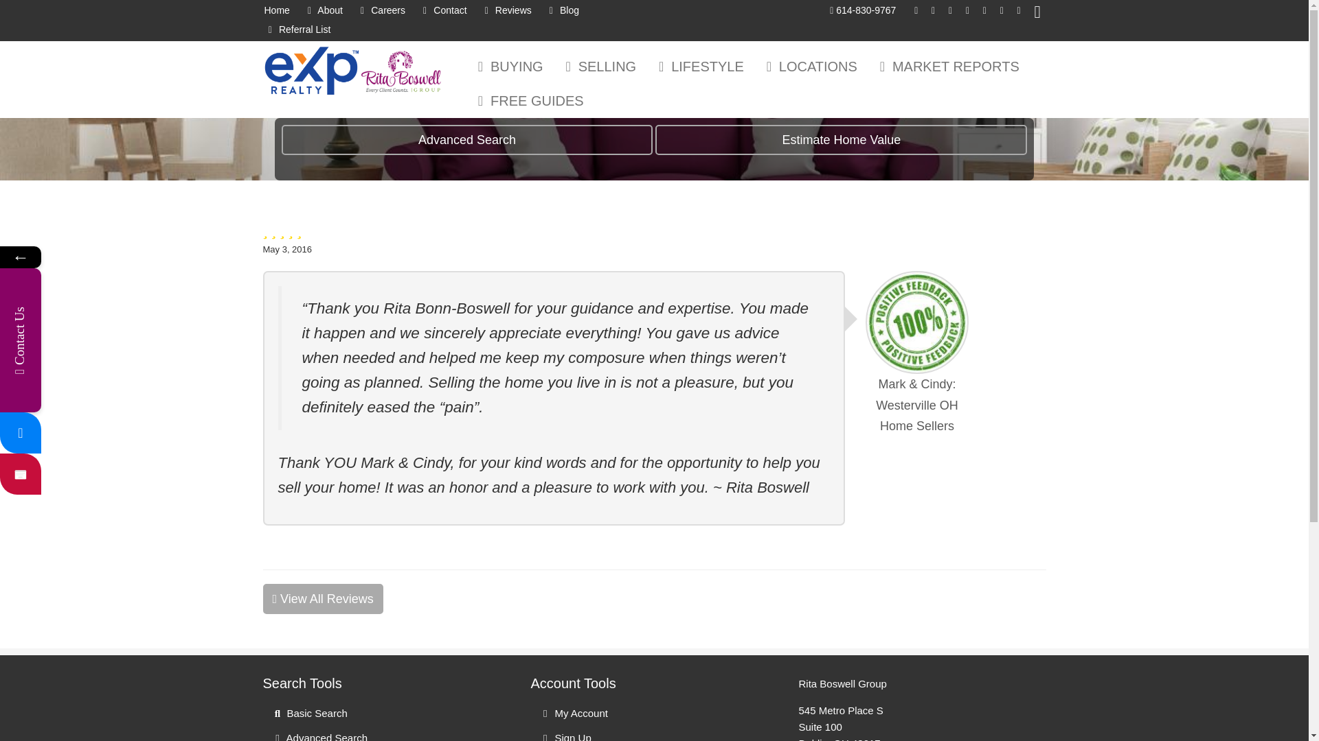  What do you see at coordinates (946, 67) in the screenshot?
I see `MARKET REPORTS` at bounding box center [946, 67].